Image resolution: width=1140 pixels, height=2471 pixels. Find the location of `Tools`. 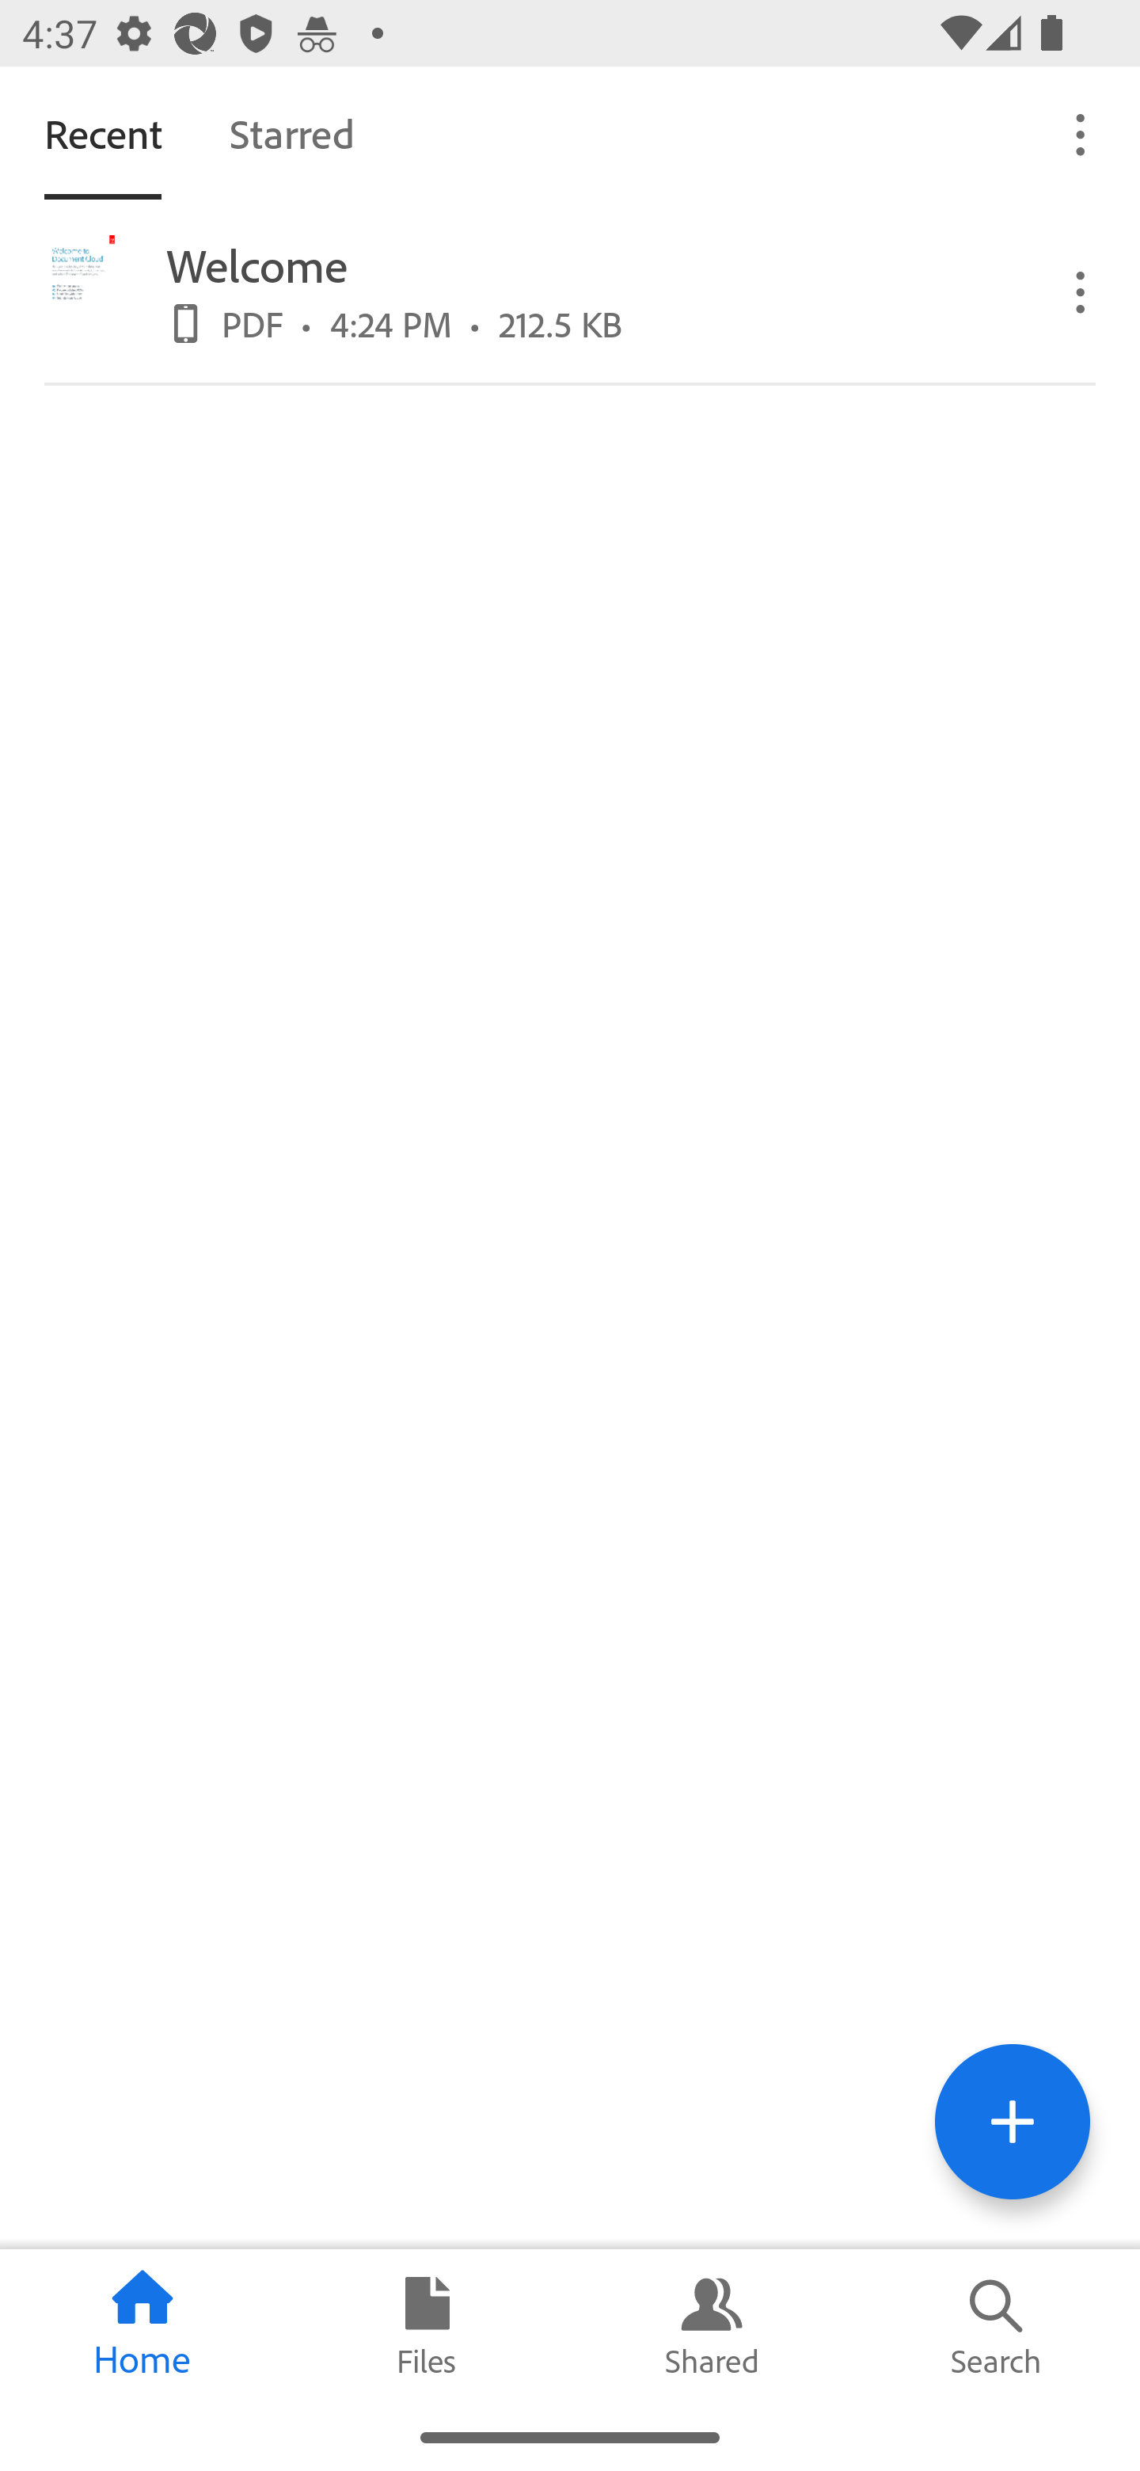

Tools is located at coordinates (1012, 2121).